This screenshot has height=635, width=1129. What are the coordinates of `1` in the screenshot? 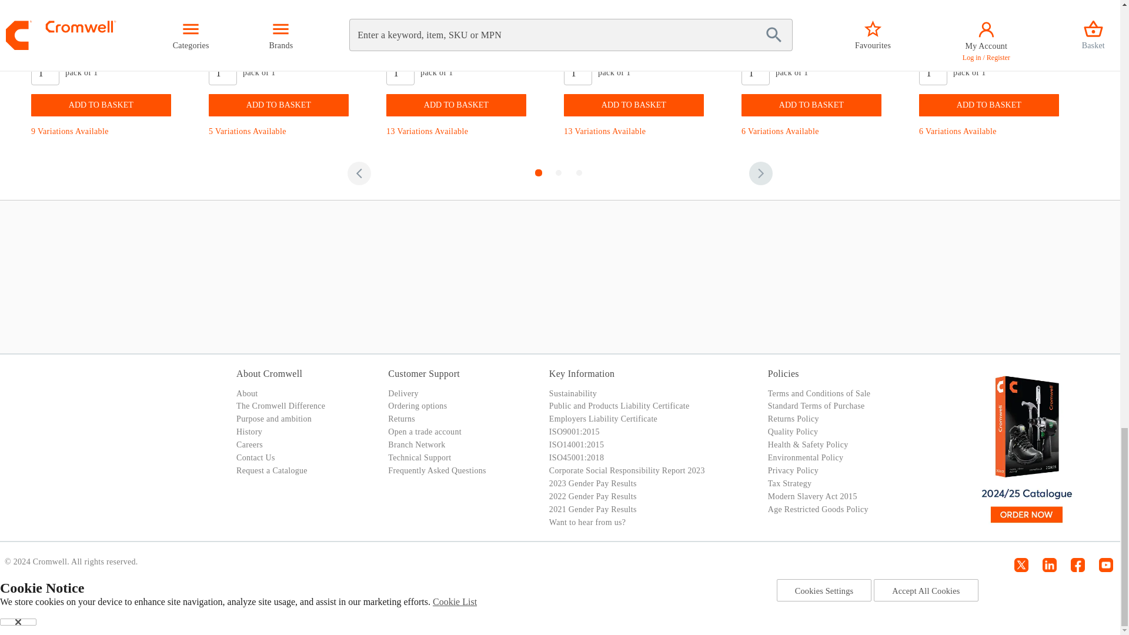 It's located at (756, 72).